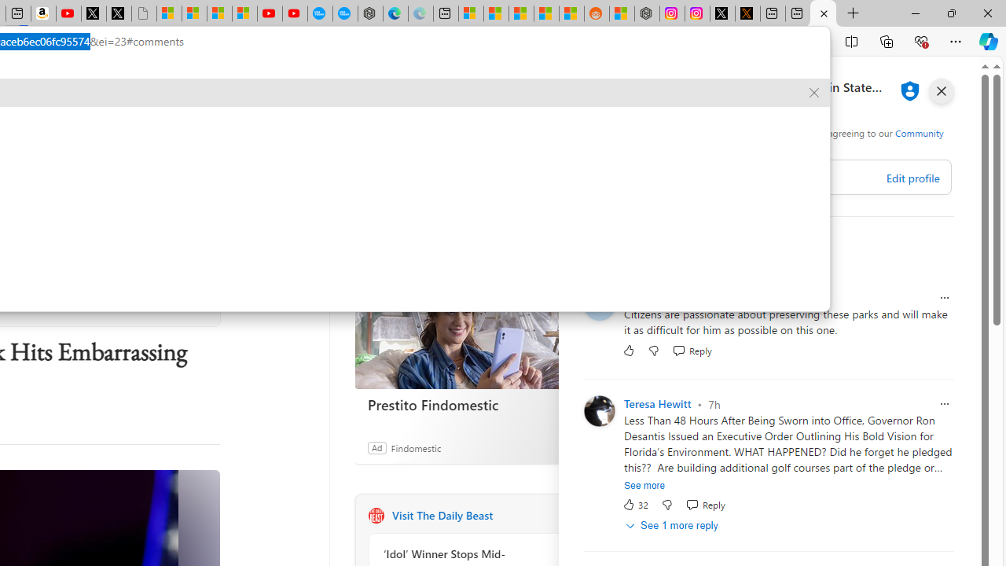  I want to click on Shanghai, China Weather trends | Microsoft Weather, so click(571, 14).